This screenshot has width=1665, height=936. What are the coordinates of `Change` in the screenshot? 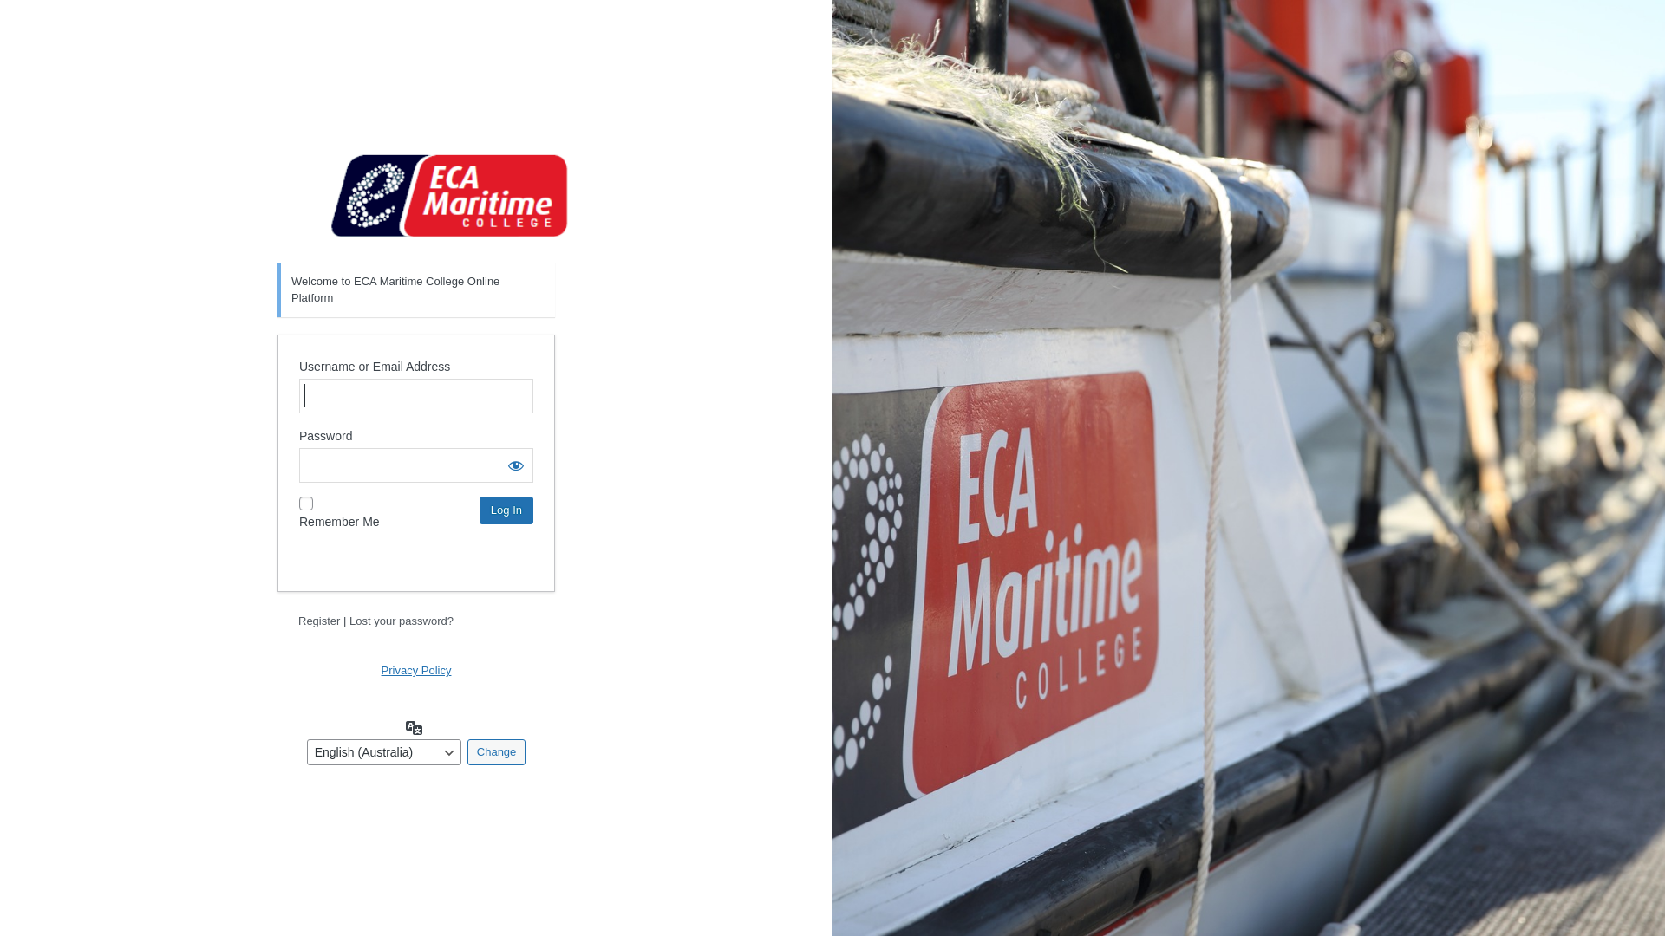 It's located at (497, 752).